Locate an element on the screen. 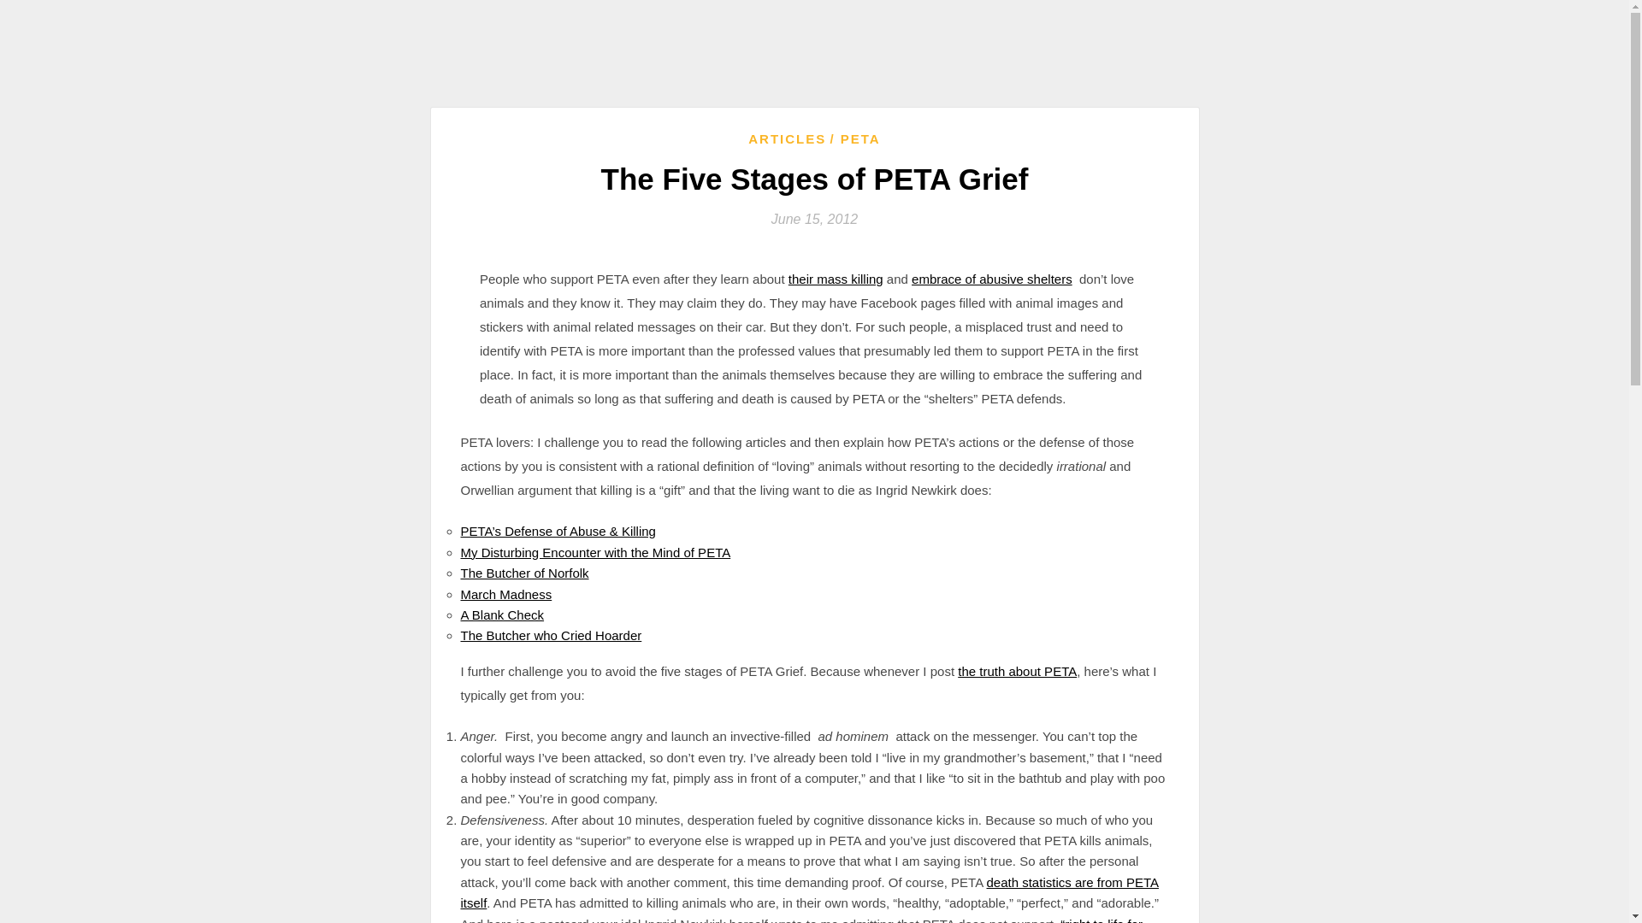  March Madness is located at coordinates (505, 593).